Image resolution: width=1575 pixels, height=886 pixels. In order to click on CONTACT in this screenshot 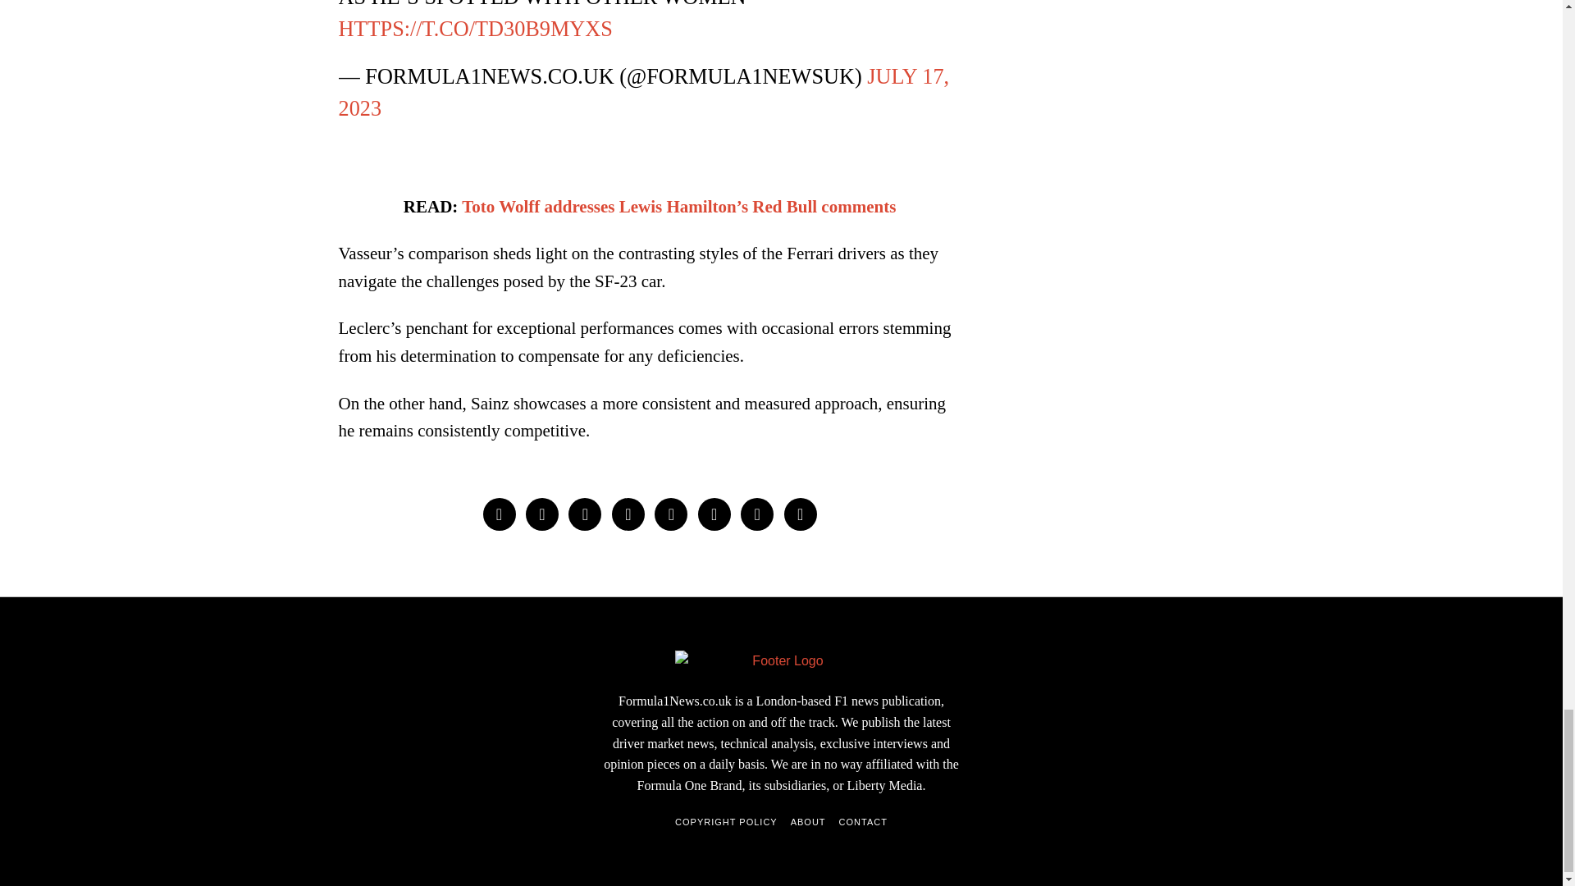, I will do `click(863, 822)`.